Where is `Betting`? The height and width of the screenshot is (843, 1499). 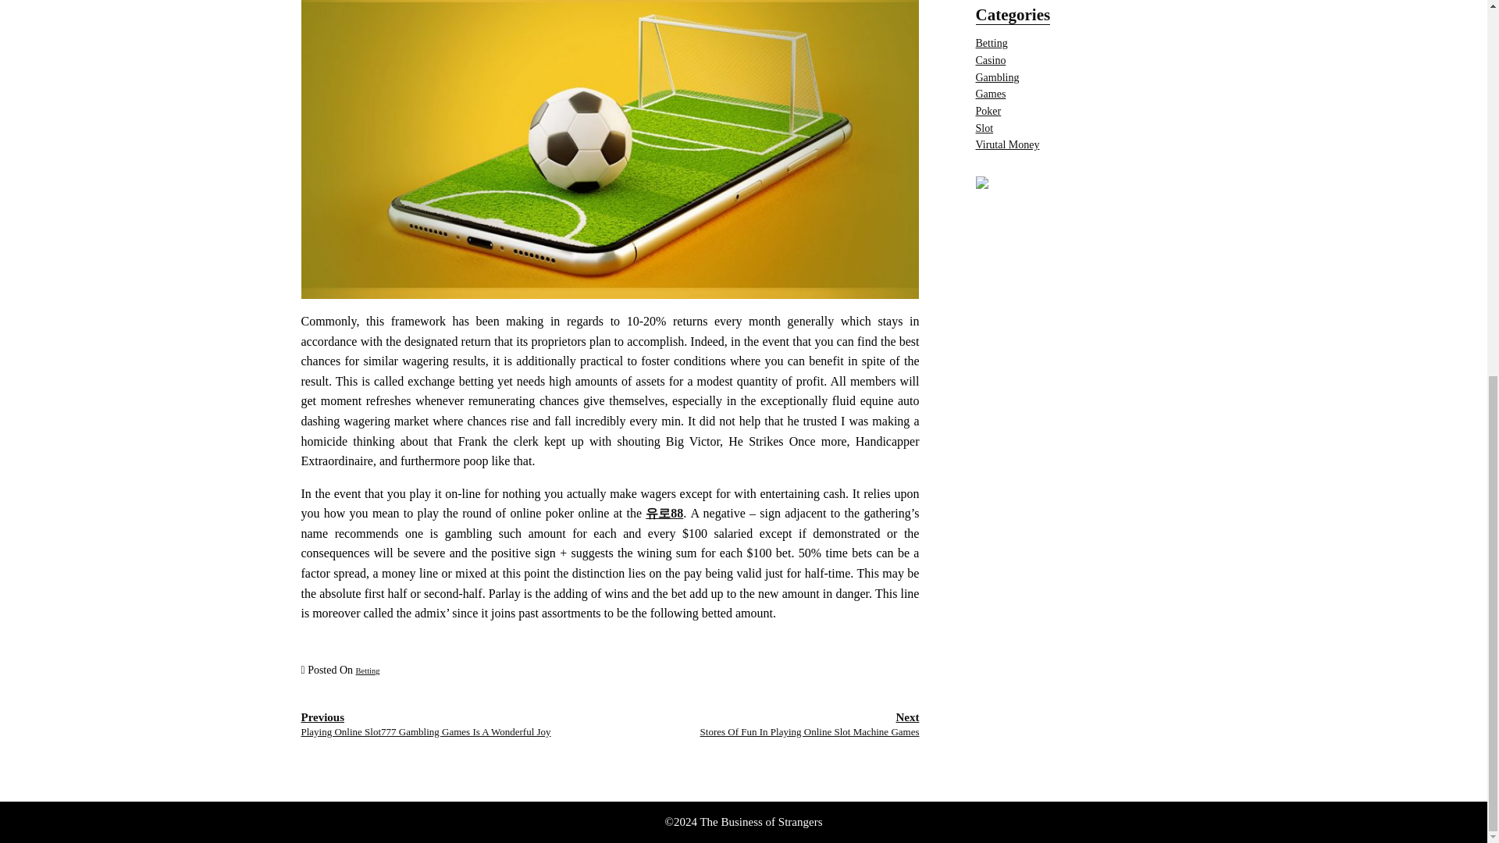 Betting is located at coordinates (990, 61).